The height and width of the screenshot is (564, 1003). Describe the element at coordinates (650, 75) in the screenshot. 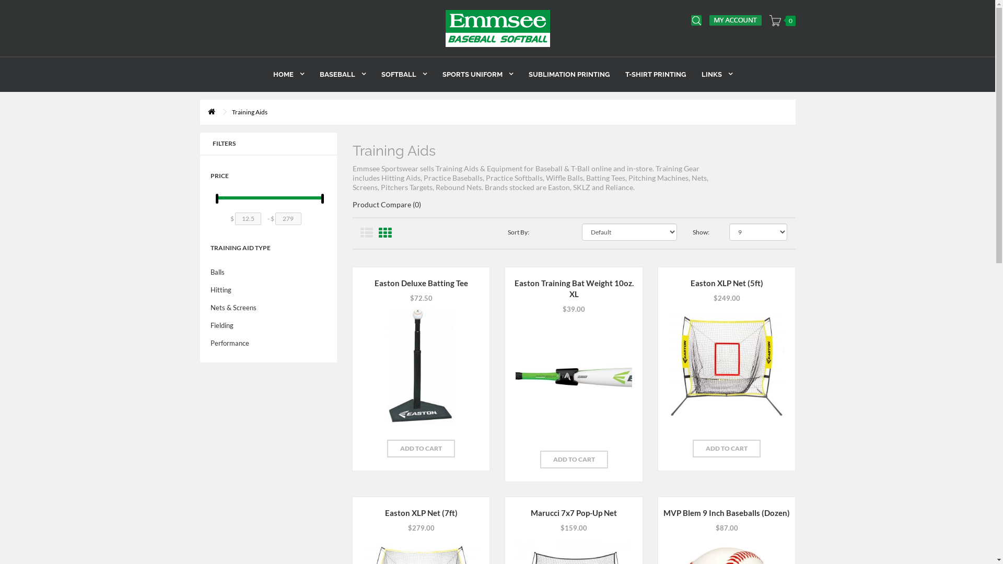

I see `T-SHIRT PRINTING` at that location.